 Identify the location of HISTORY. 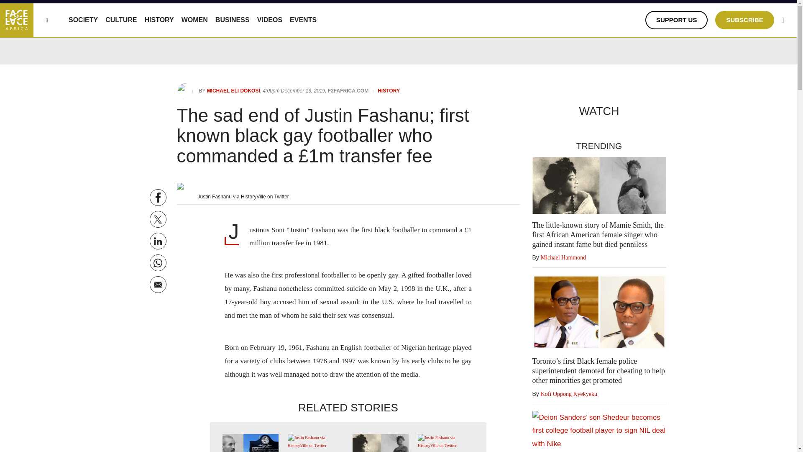
(159, 20).